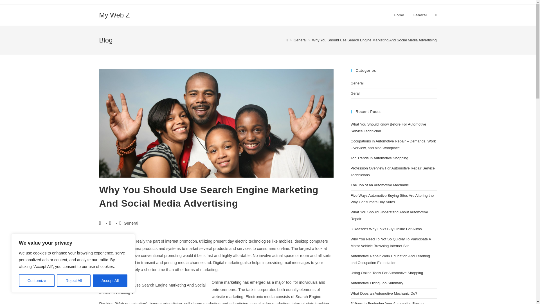 The image size is (540, 304). I want to click on General, so click(300, 40).